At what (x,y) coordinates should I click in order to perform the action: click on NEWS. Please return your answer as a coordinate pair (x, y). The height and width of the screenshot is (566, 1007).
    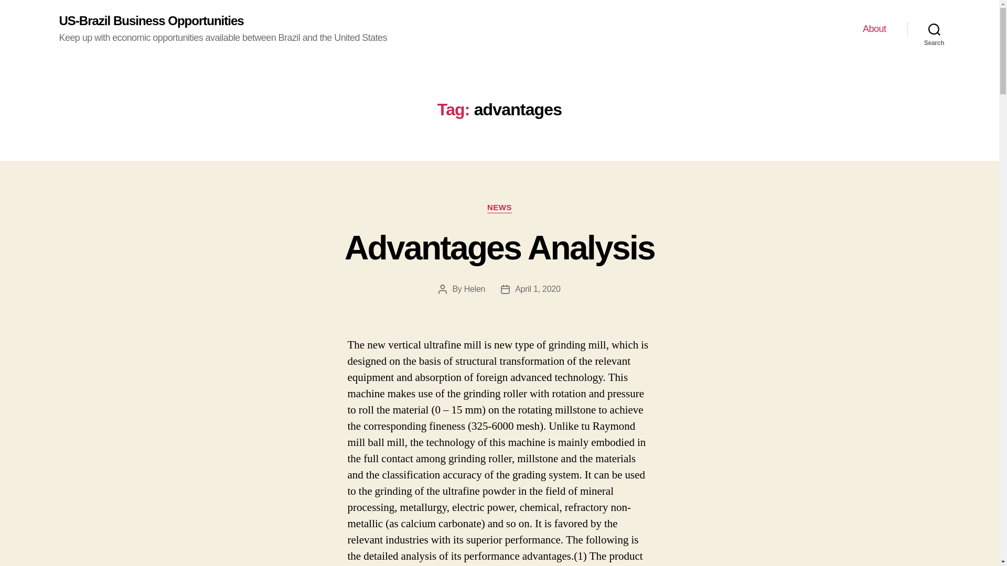
    Looking at the image, I should click on (499, 208).